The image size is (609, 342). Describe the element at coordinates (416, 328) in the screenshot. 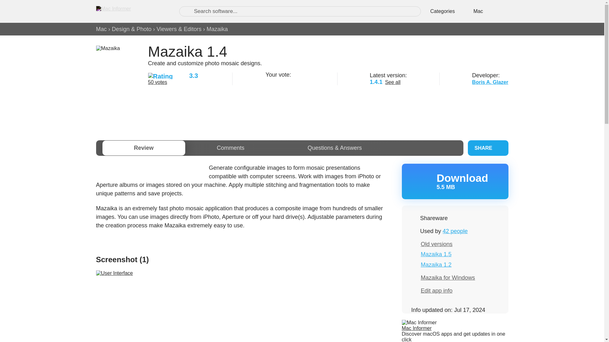

I see `Mazaika 1.5` at that location.